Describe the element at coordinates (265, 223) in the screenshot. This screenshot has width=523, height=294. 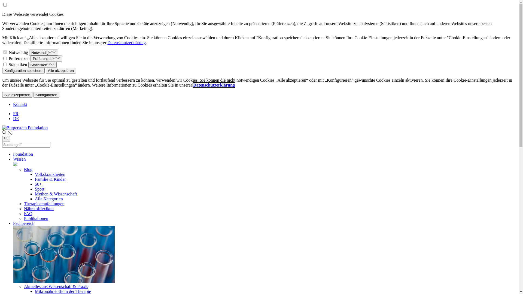
I see `Fachbereich` at that location.